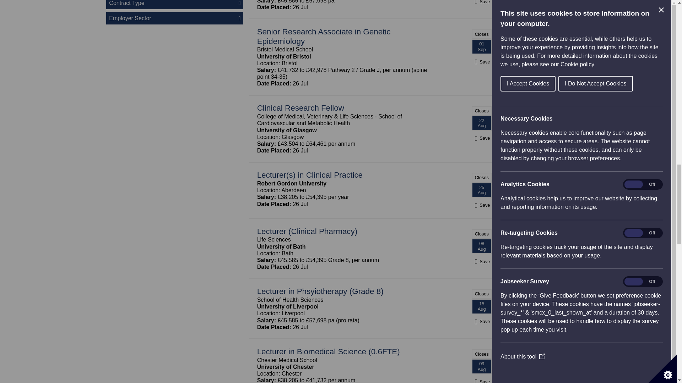  Describe the element at coordinates (481, 138) in the screenshot. I see `Save job` at that location.